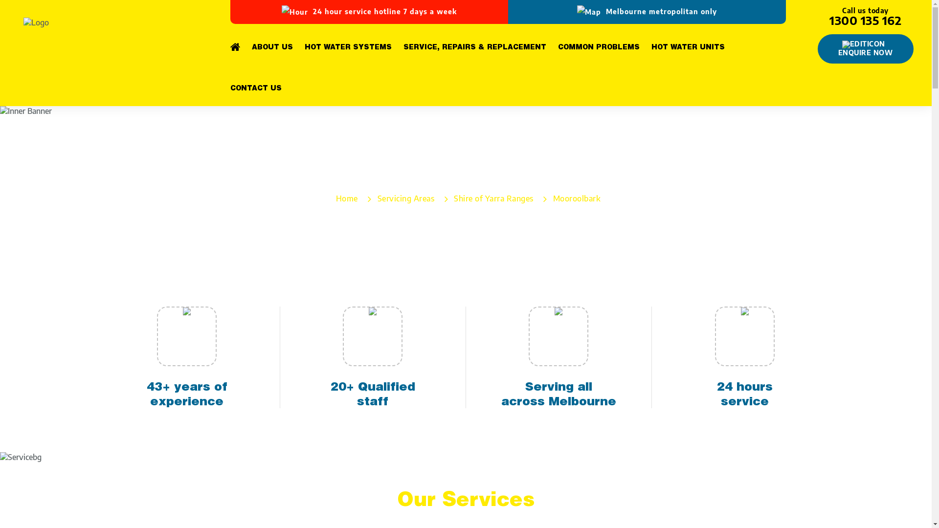  I want to click on SERVICE, REPAIRS & REPLACEMENT, so click(480, 45).